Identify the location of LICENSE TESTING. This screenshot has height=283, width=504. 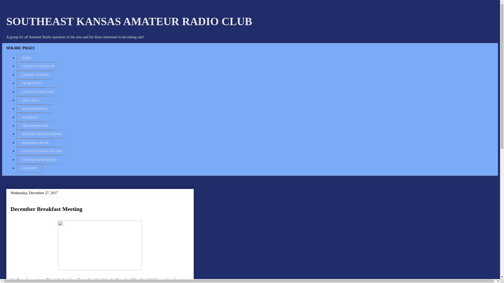
(35, 75).